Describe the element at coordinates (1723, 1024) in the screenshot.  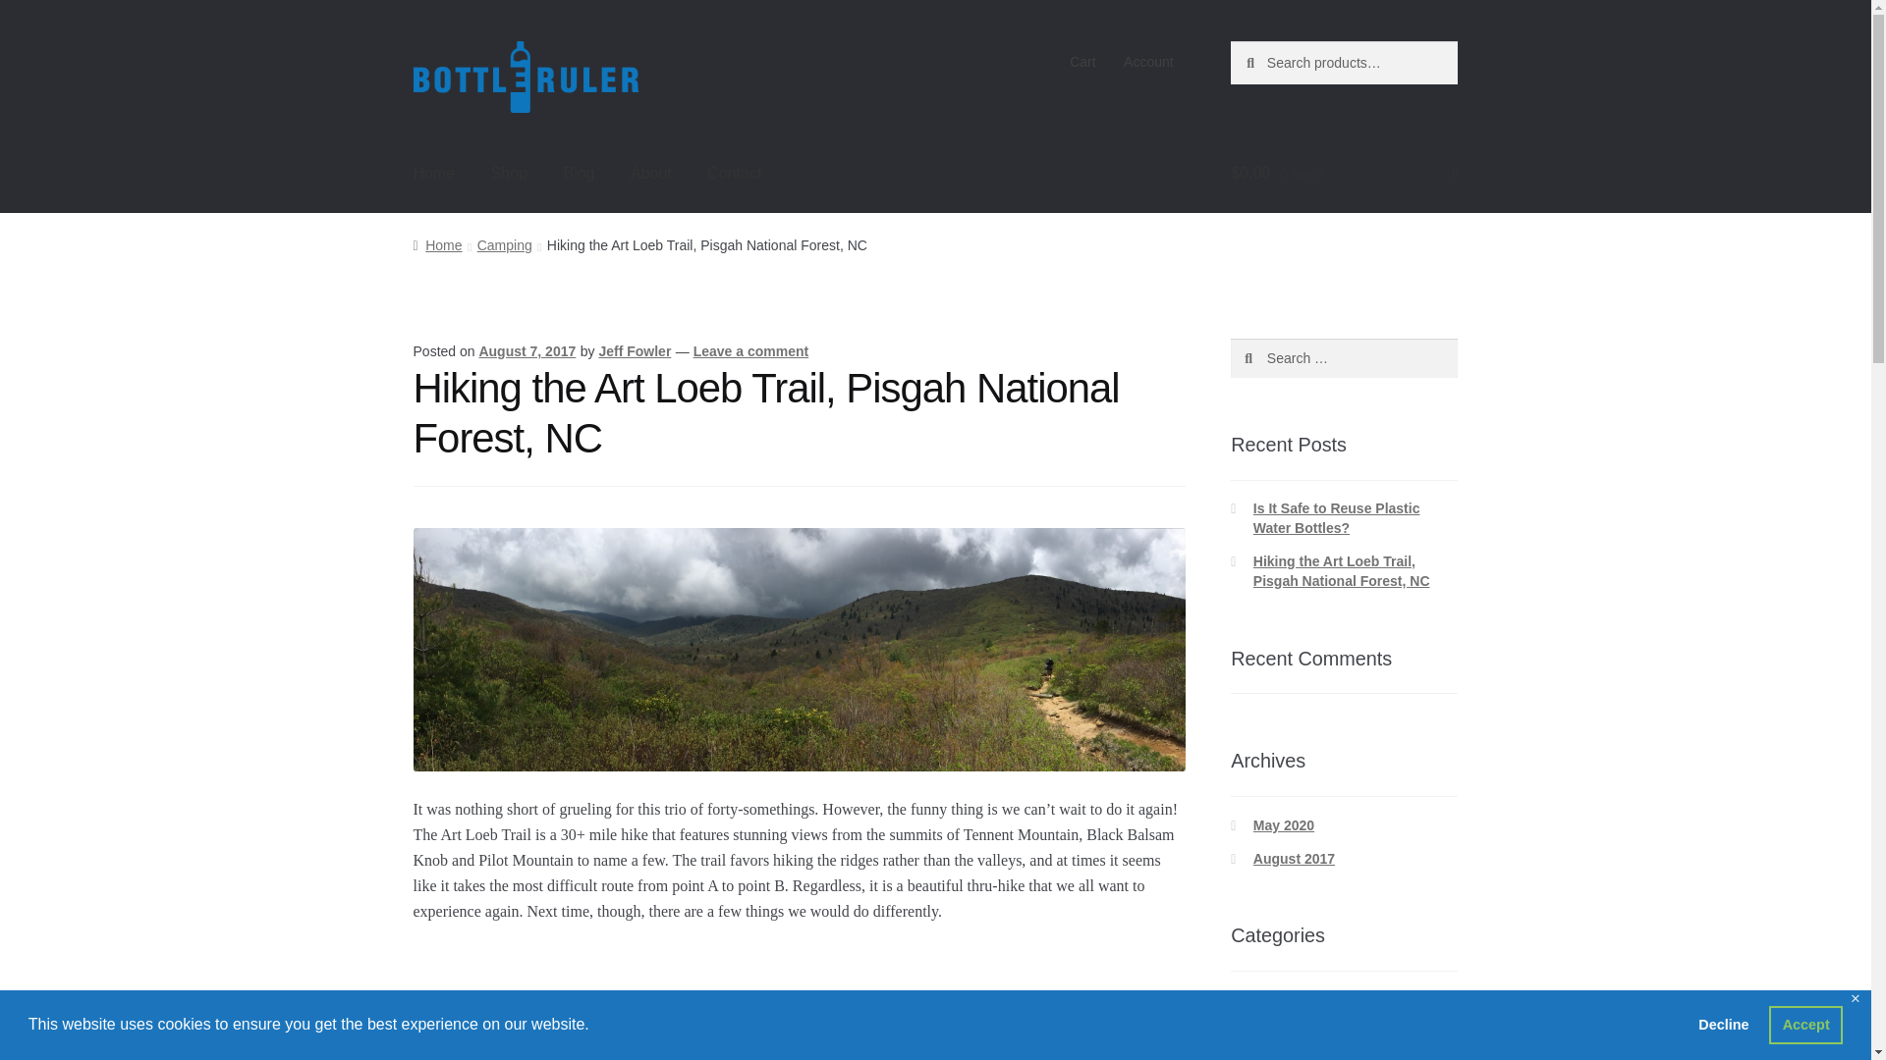
I see `Decline` at that location.